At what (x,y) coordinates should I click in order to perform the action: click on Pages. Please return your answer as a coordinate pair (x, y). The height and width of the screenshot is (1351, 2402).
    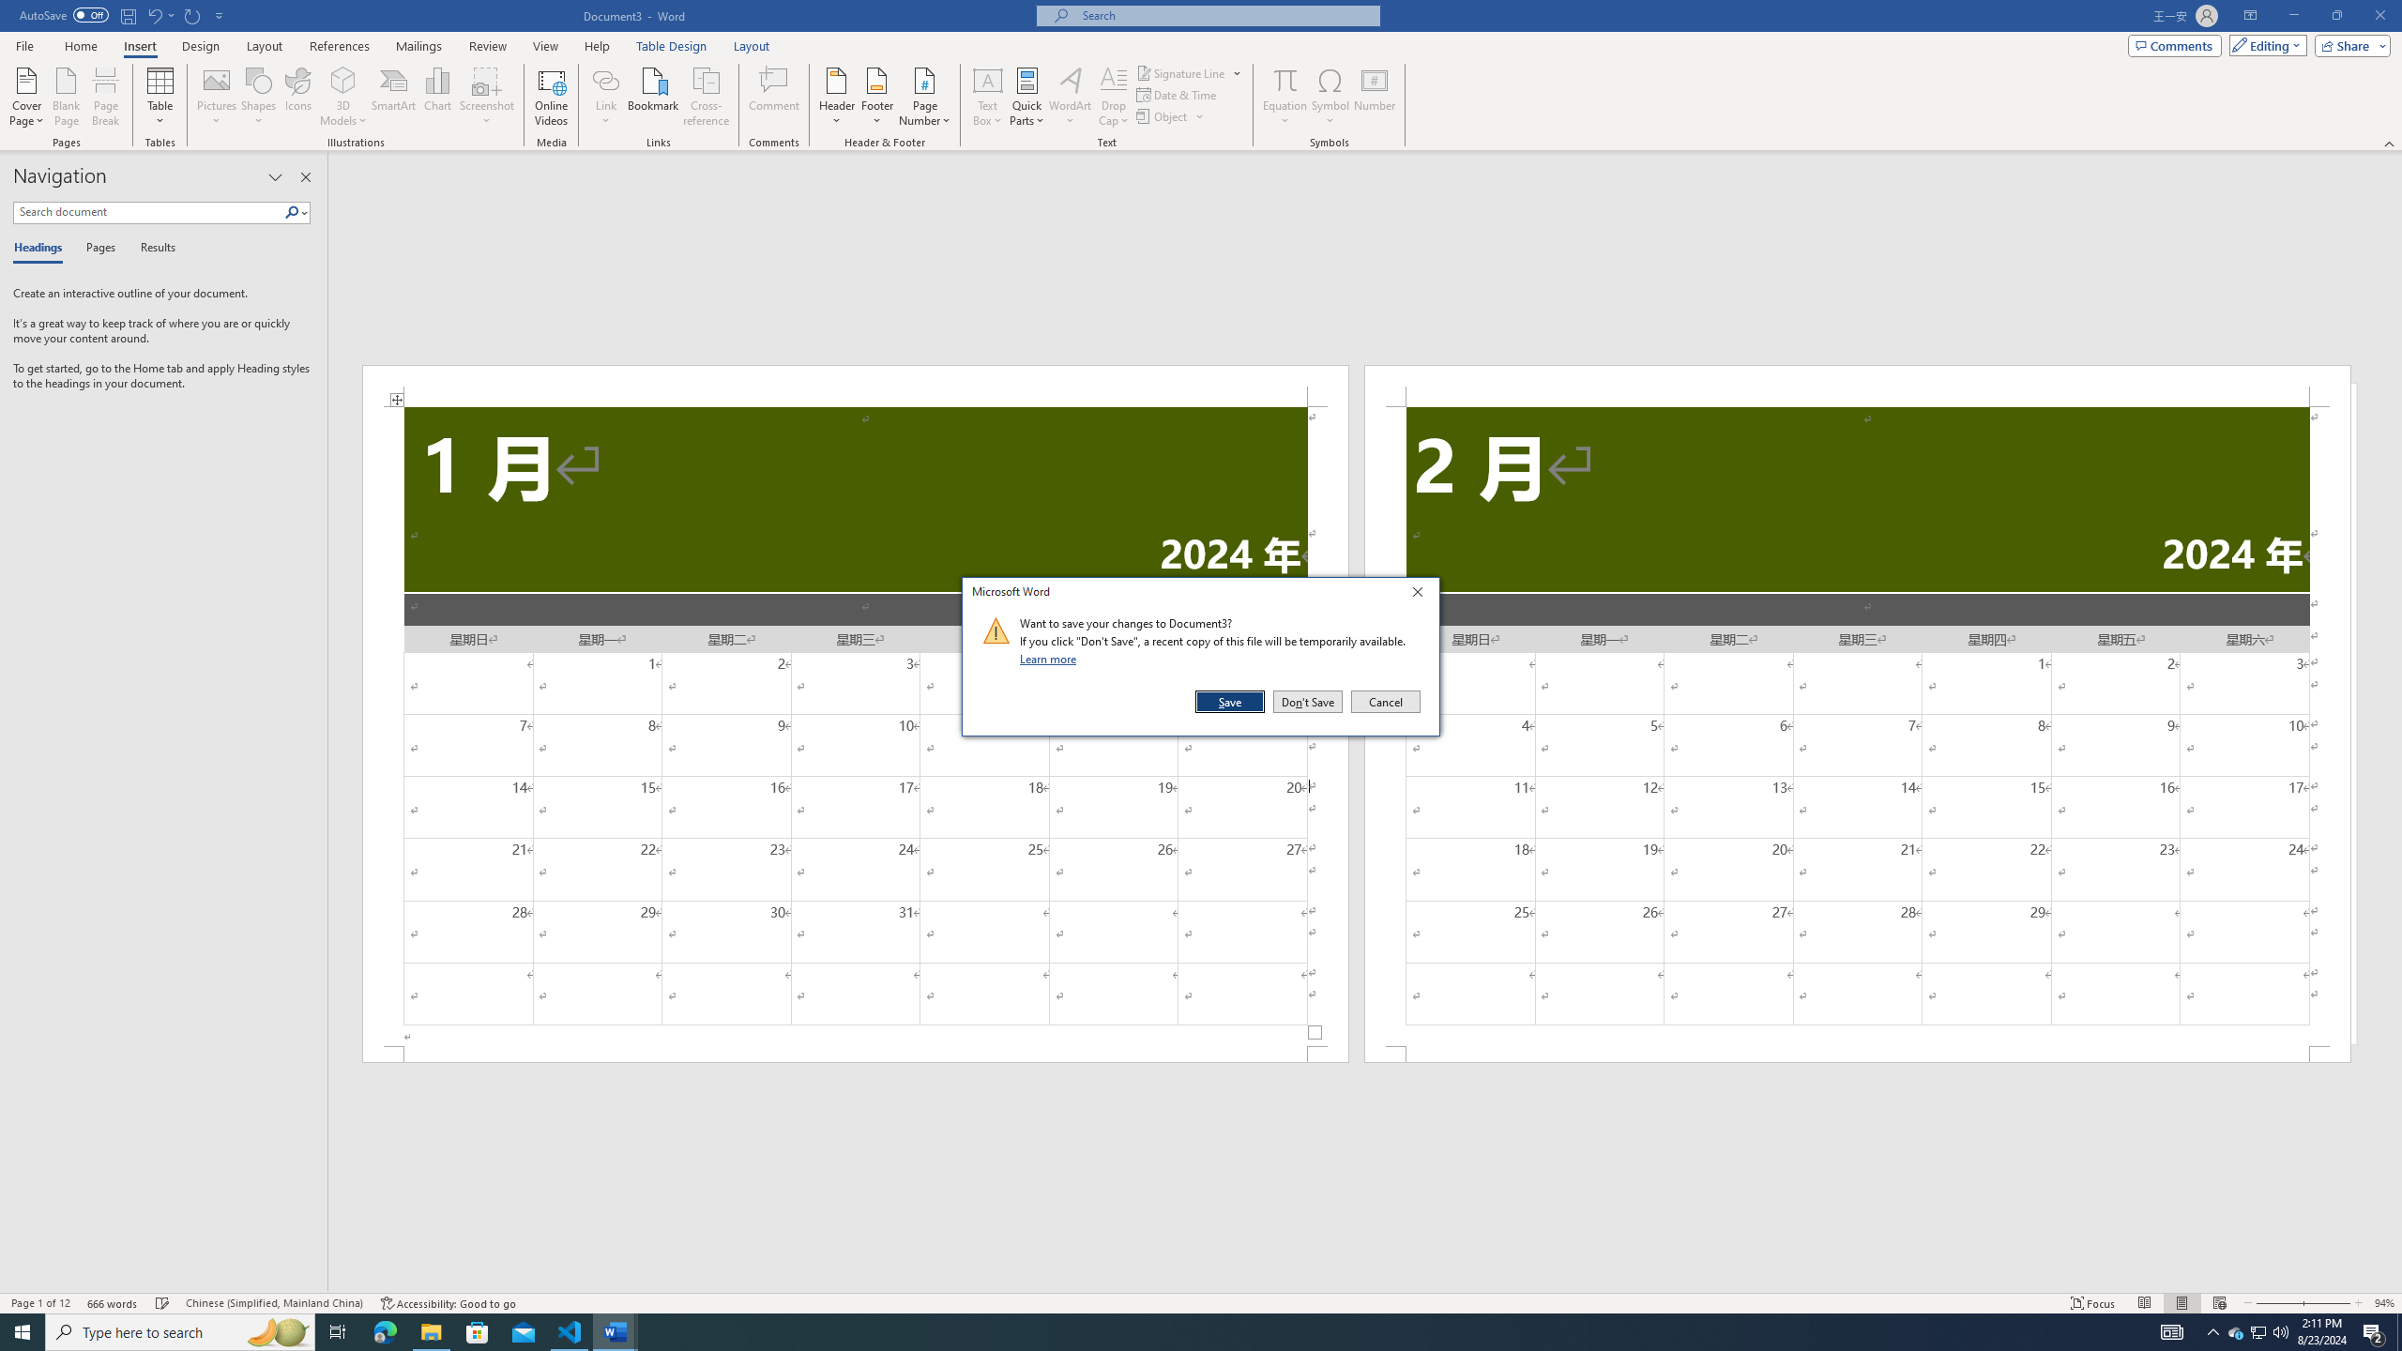
    Looking at the image, I should click on (98, 249).